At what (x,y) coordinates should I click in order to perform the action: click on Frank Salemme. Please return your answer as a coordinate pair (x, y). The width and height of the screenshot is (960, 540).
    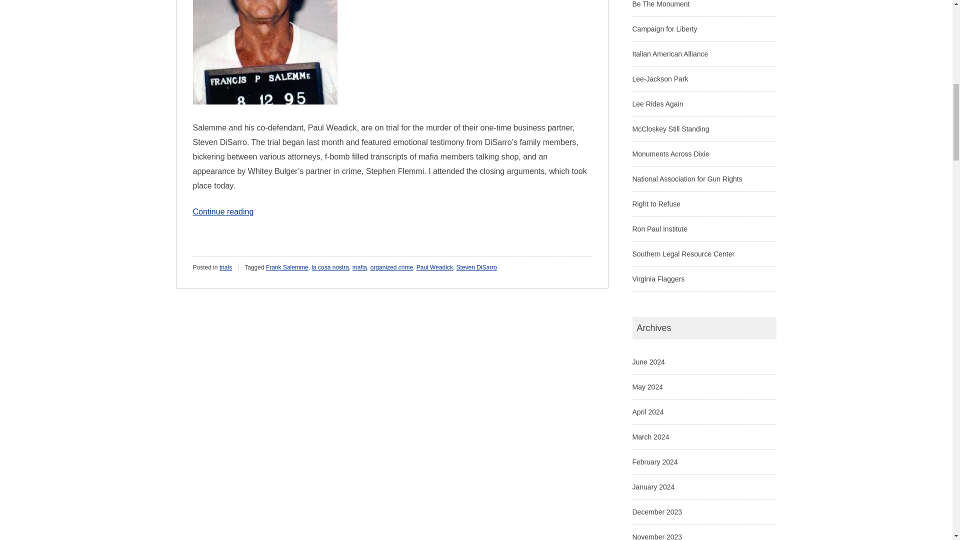
    Looking at the image, I should click on (287, 267).